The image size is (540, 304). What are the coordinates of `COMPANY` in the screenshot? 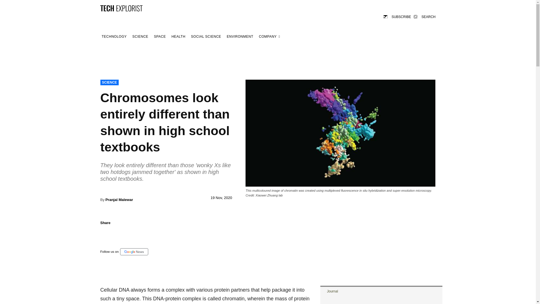 It's located at (269, 37).